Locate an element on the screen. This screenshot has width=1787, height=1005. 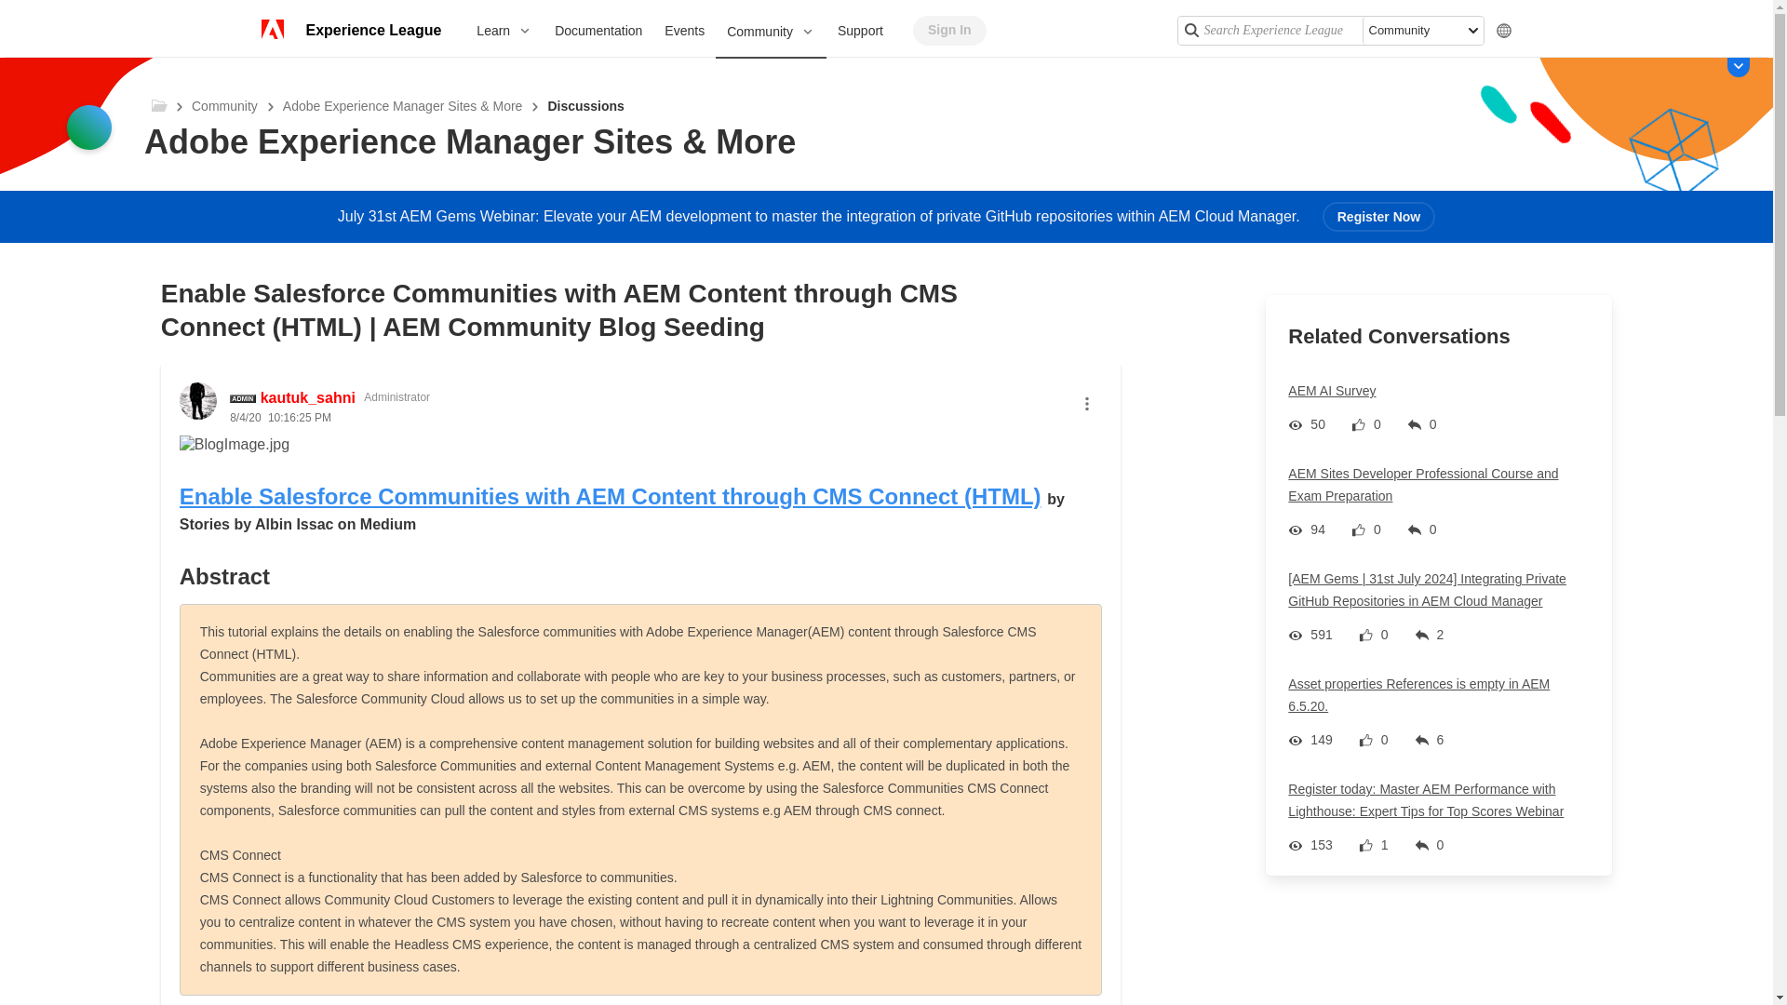
Documentation is located at coordinates (598, 30).